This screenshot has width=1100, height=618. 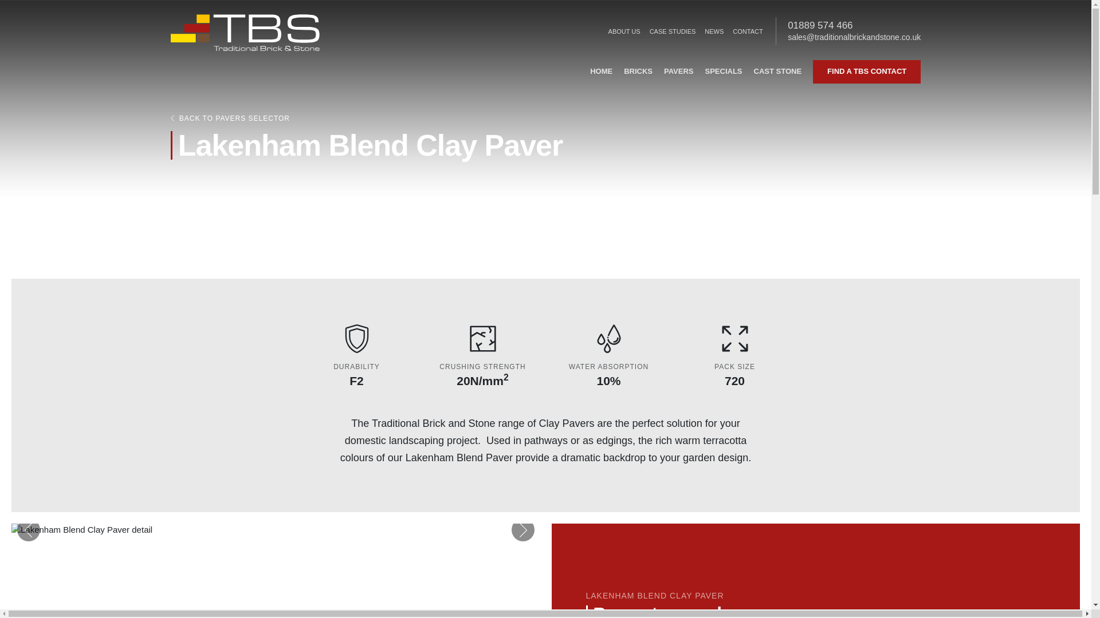 What do you see at coordinates (866, 71) in the screenshot?
I see `FIND A TBS CONTACT` at bounding box center [866, 71].